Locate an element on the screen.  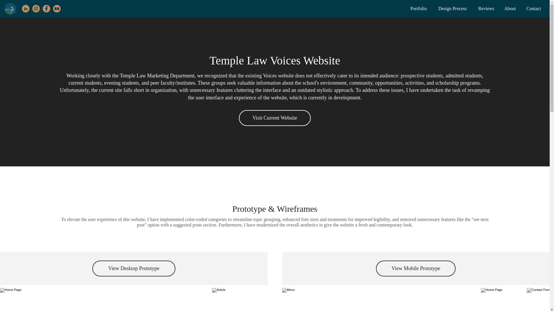
Design Process is located at coordinates (510, 9).